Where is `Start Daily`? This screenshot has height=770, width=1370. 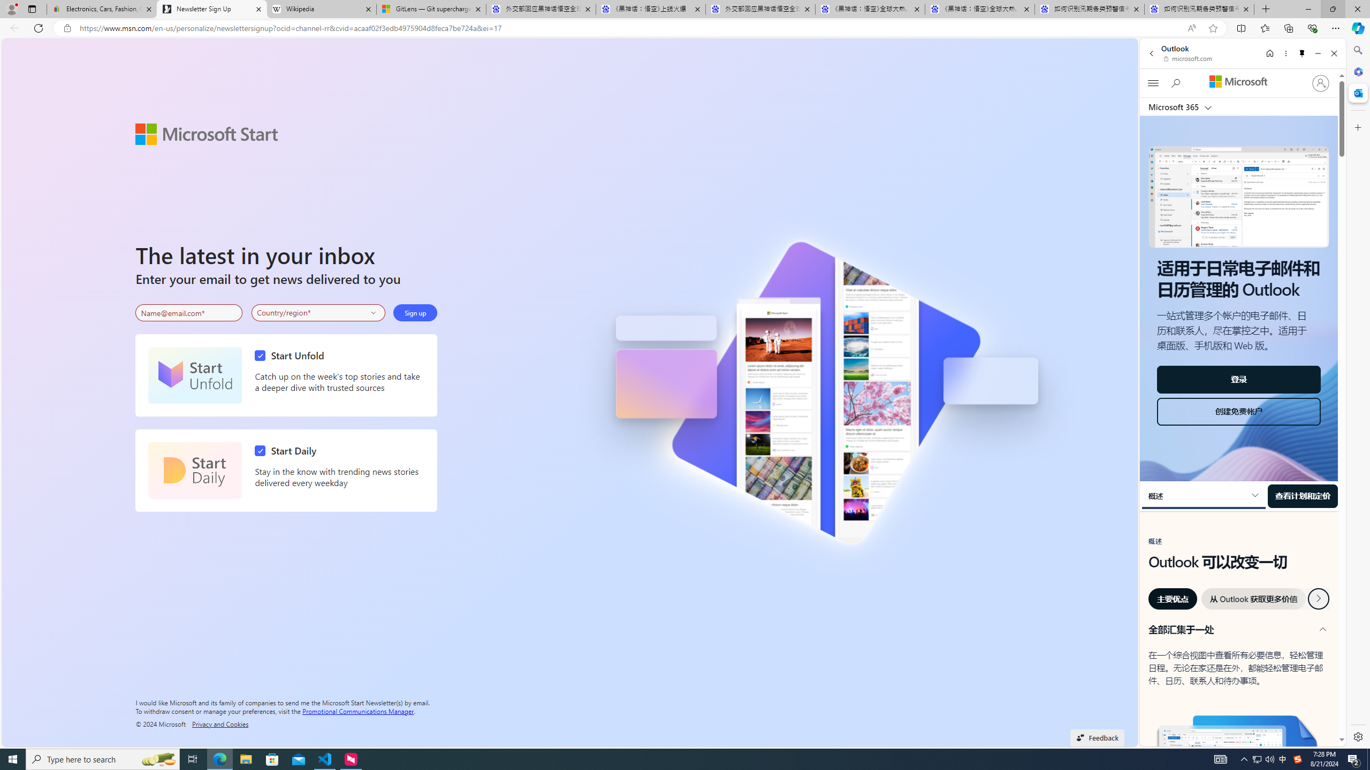 Start Daily is located at coordinates (288, 450).